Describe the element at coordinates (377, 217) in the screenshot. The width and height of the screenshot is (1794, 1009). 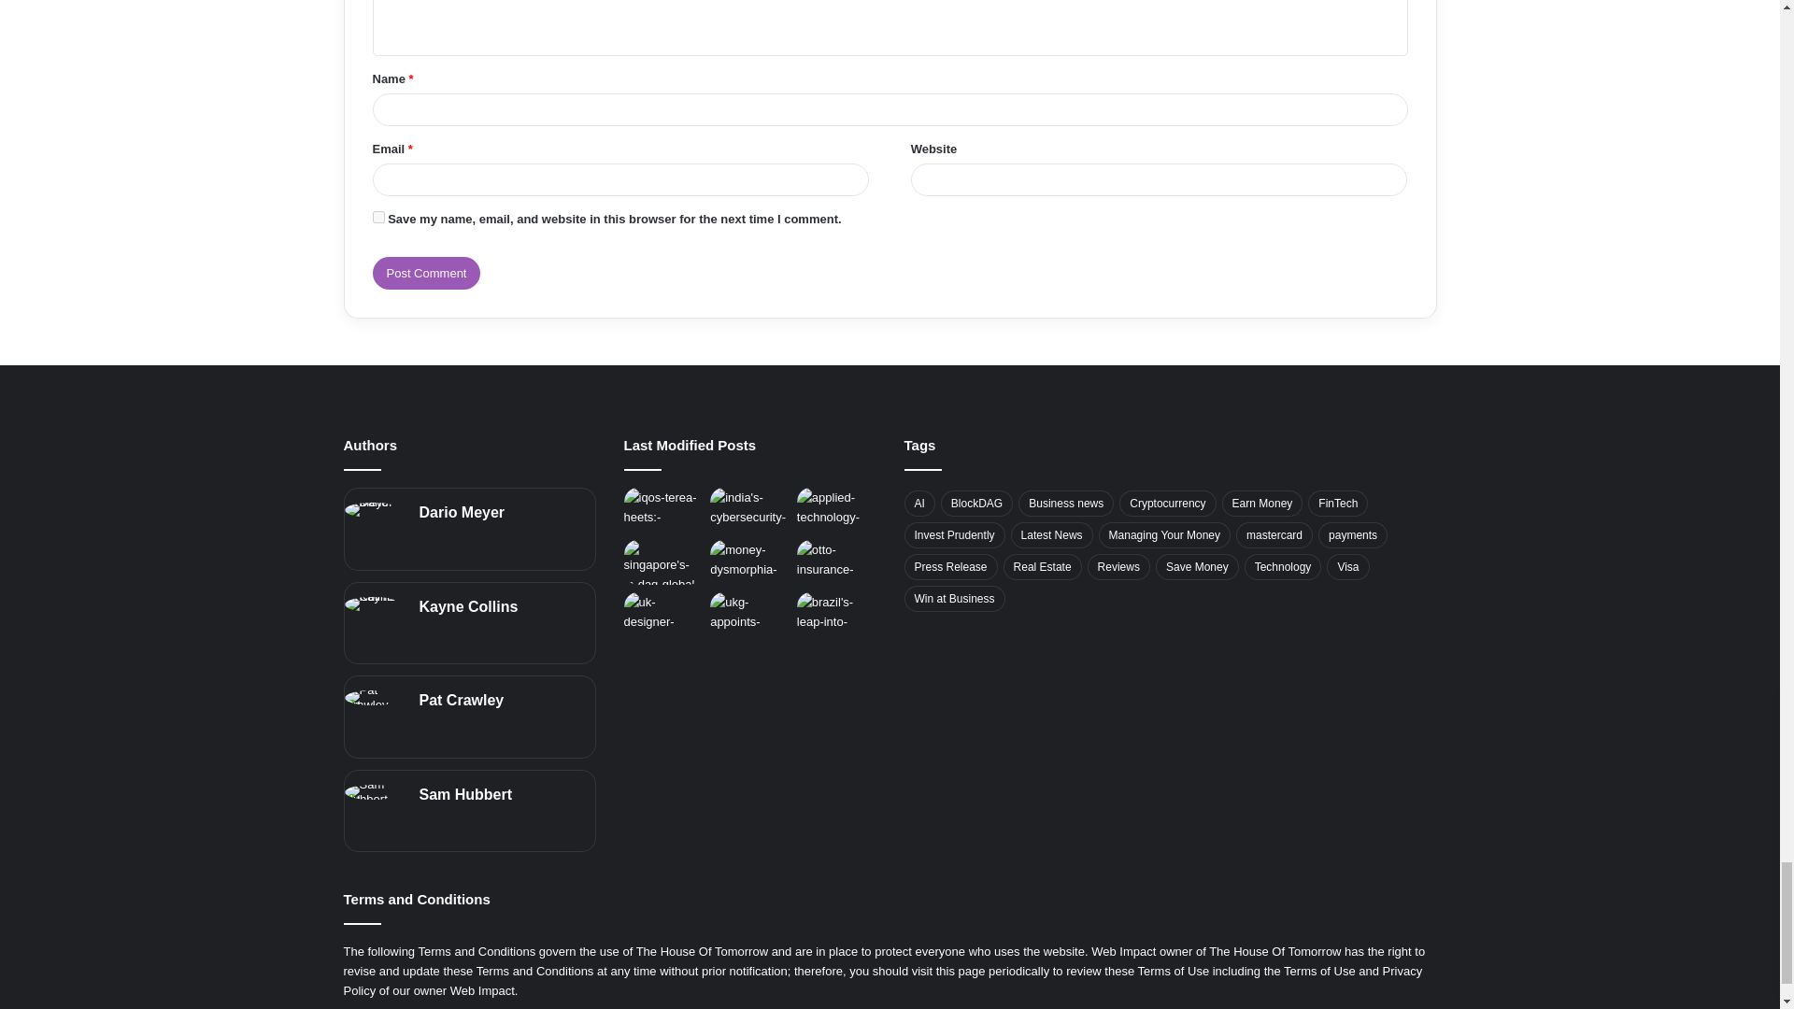
I see `yes` at that location.